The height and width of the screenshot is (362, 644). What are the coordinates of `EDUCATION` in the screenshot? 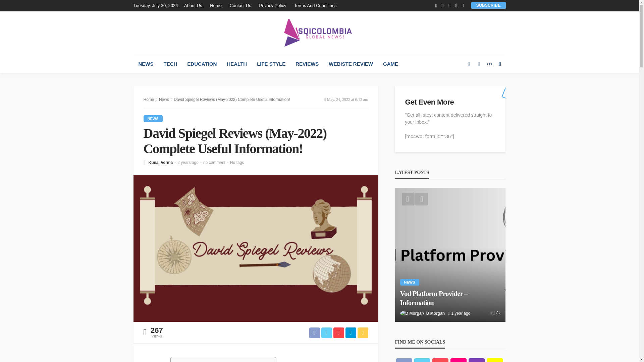 It's located at (202, 64).